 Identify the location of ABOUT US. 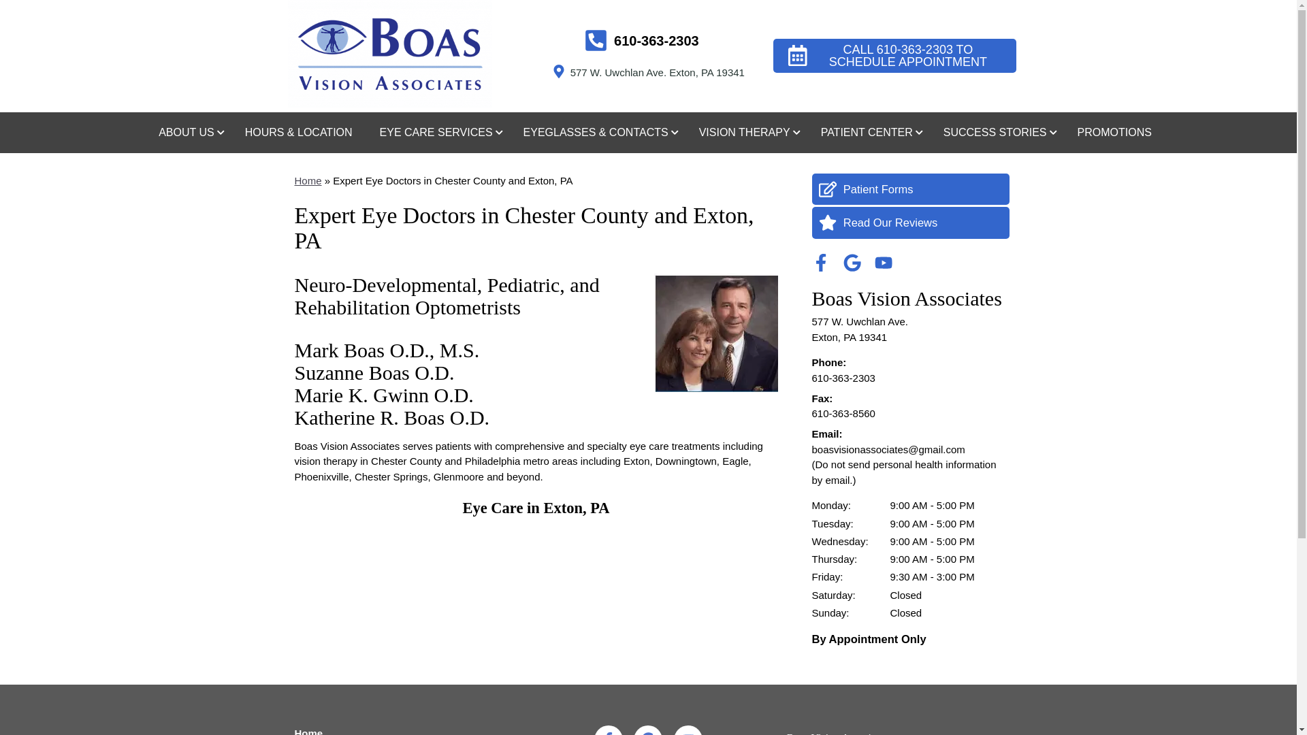
(188, 131).